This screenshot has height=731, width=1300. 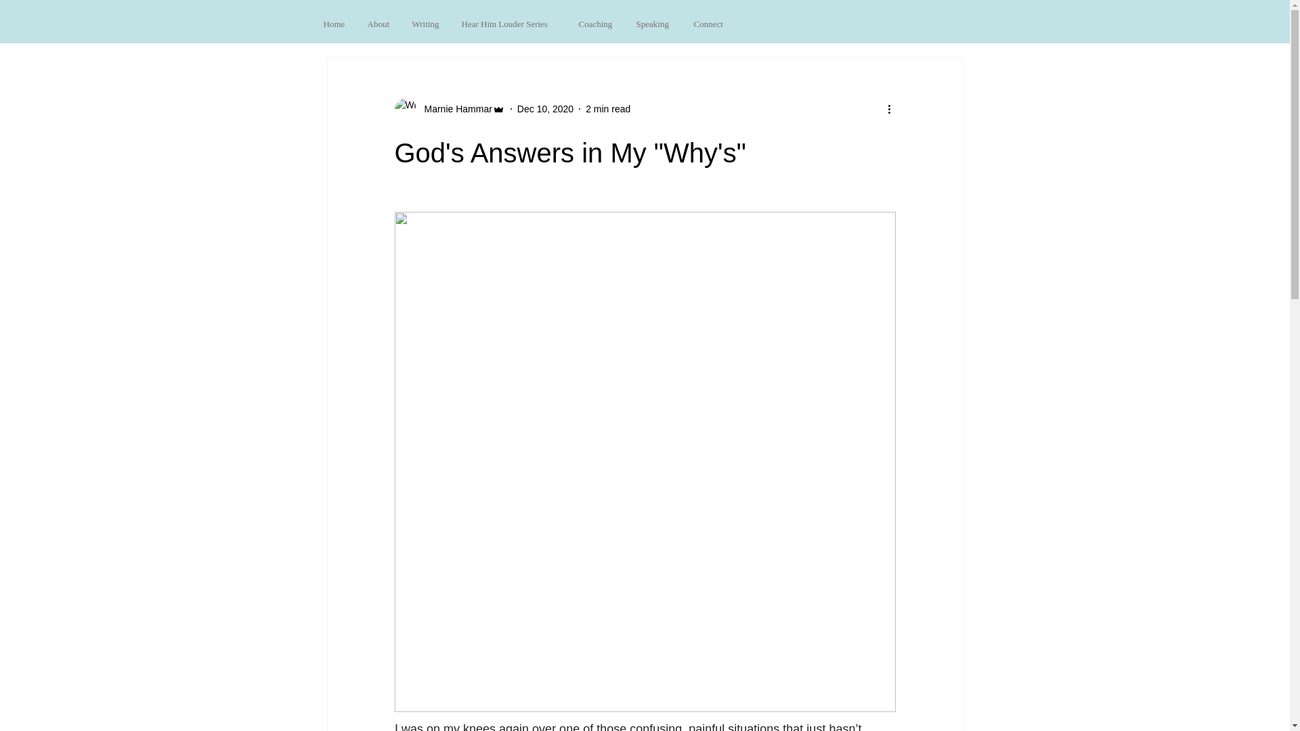 What do you see at coordinates (608, 108) in the screenshot?
I see `2 min read` at bounding box center [608, 108].